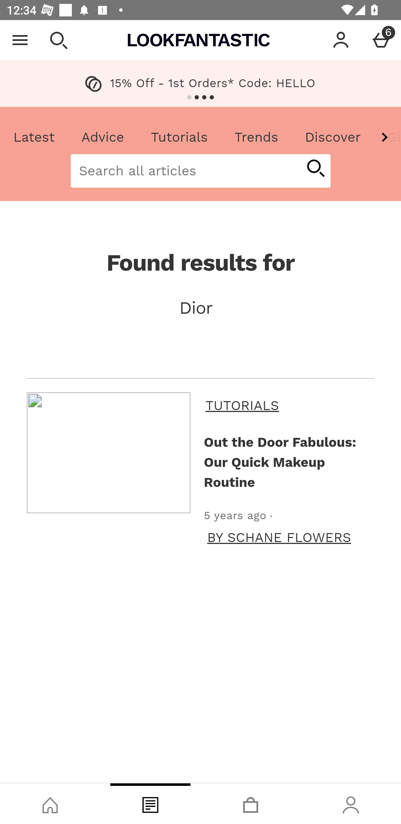 This screenshot has width=401, height=824. I want to click on TUTORIALS, so click(288, 405).